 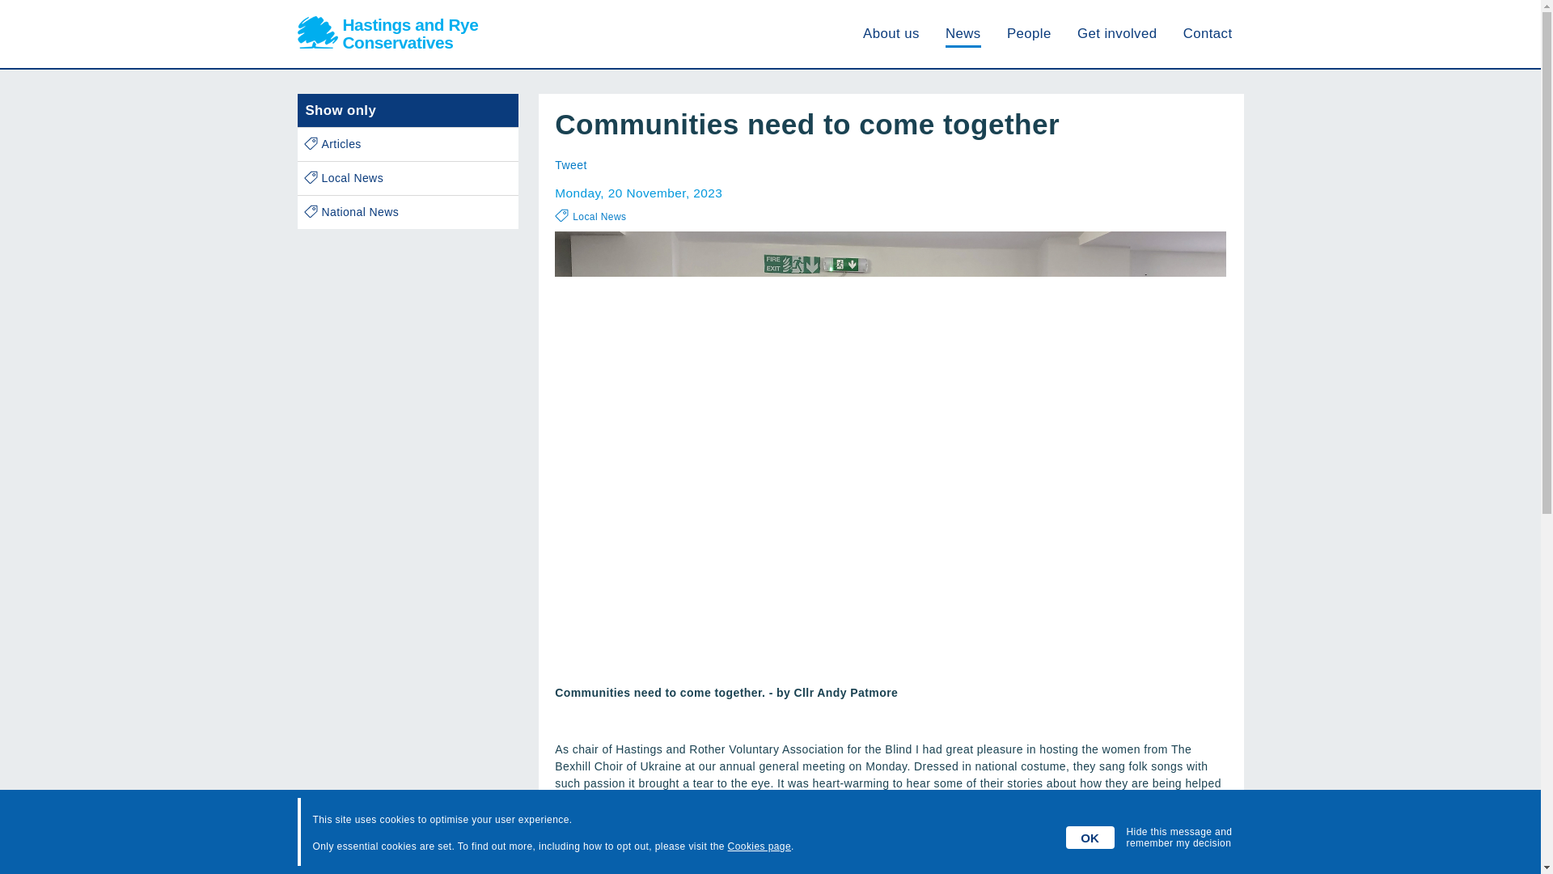 I want to click on Cookies page, so click(x=388, y=34).